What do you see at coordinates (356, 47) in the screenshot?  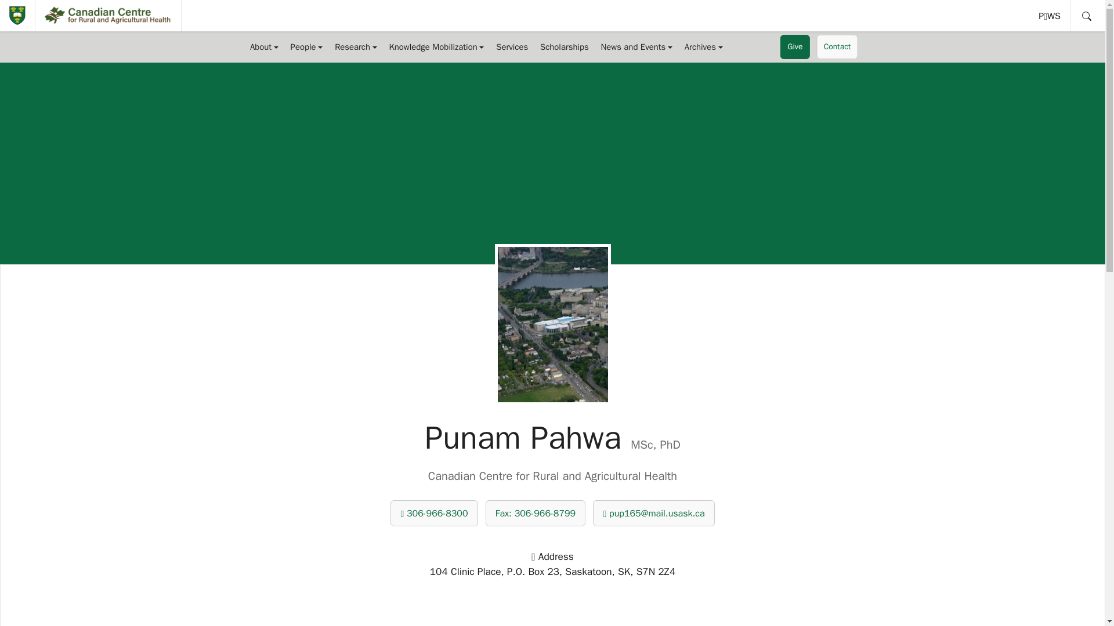 I see `Contact` at bounding box center [356, 47].